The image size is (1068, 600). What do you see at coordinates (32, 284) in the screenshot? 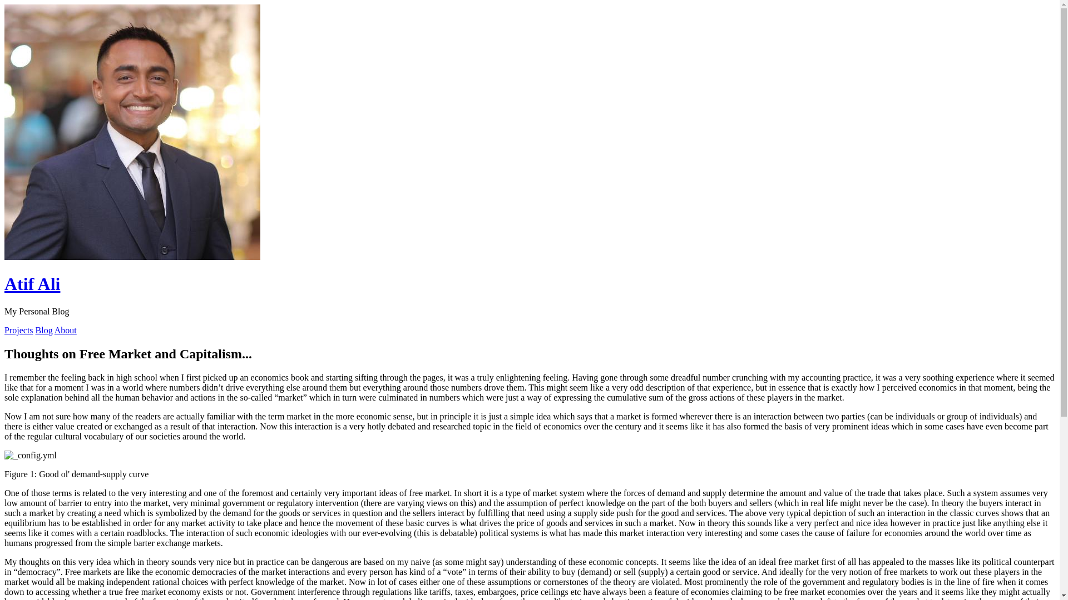
I see `Atif Ali` at bounding box center [32, 284].